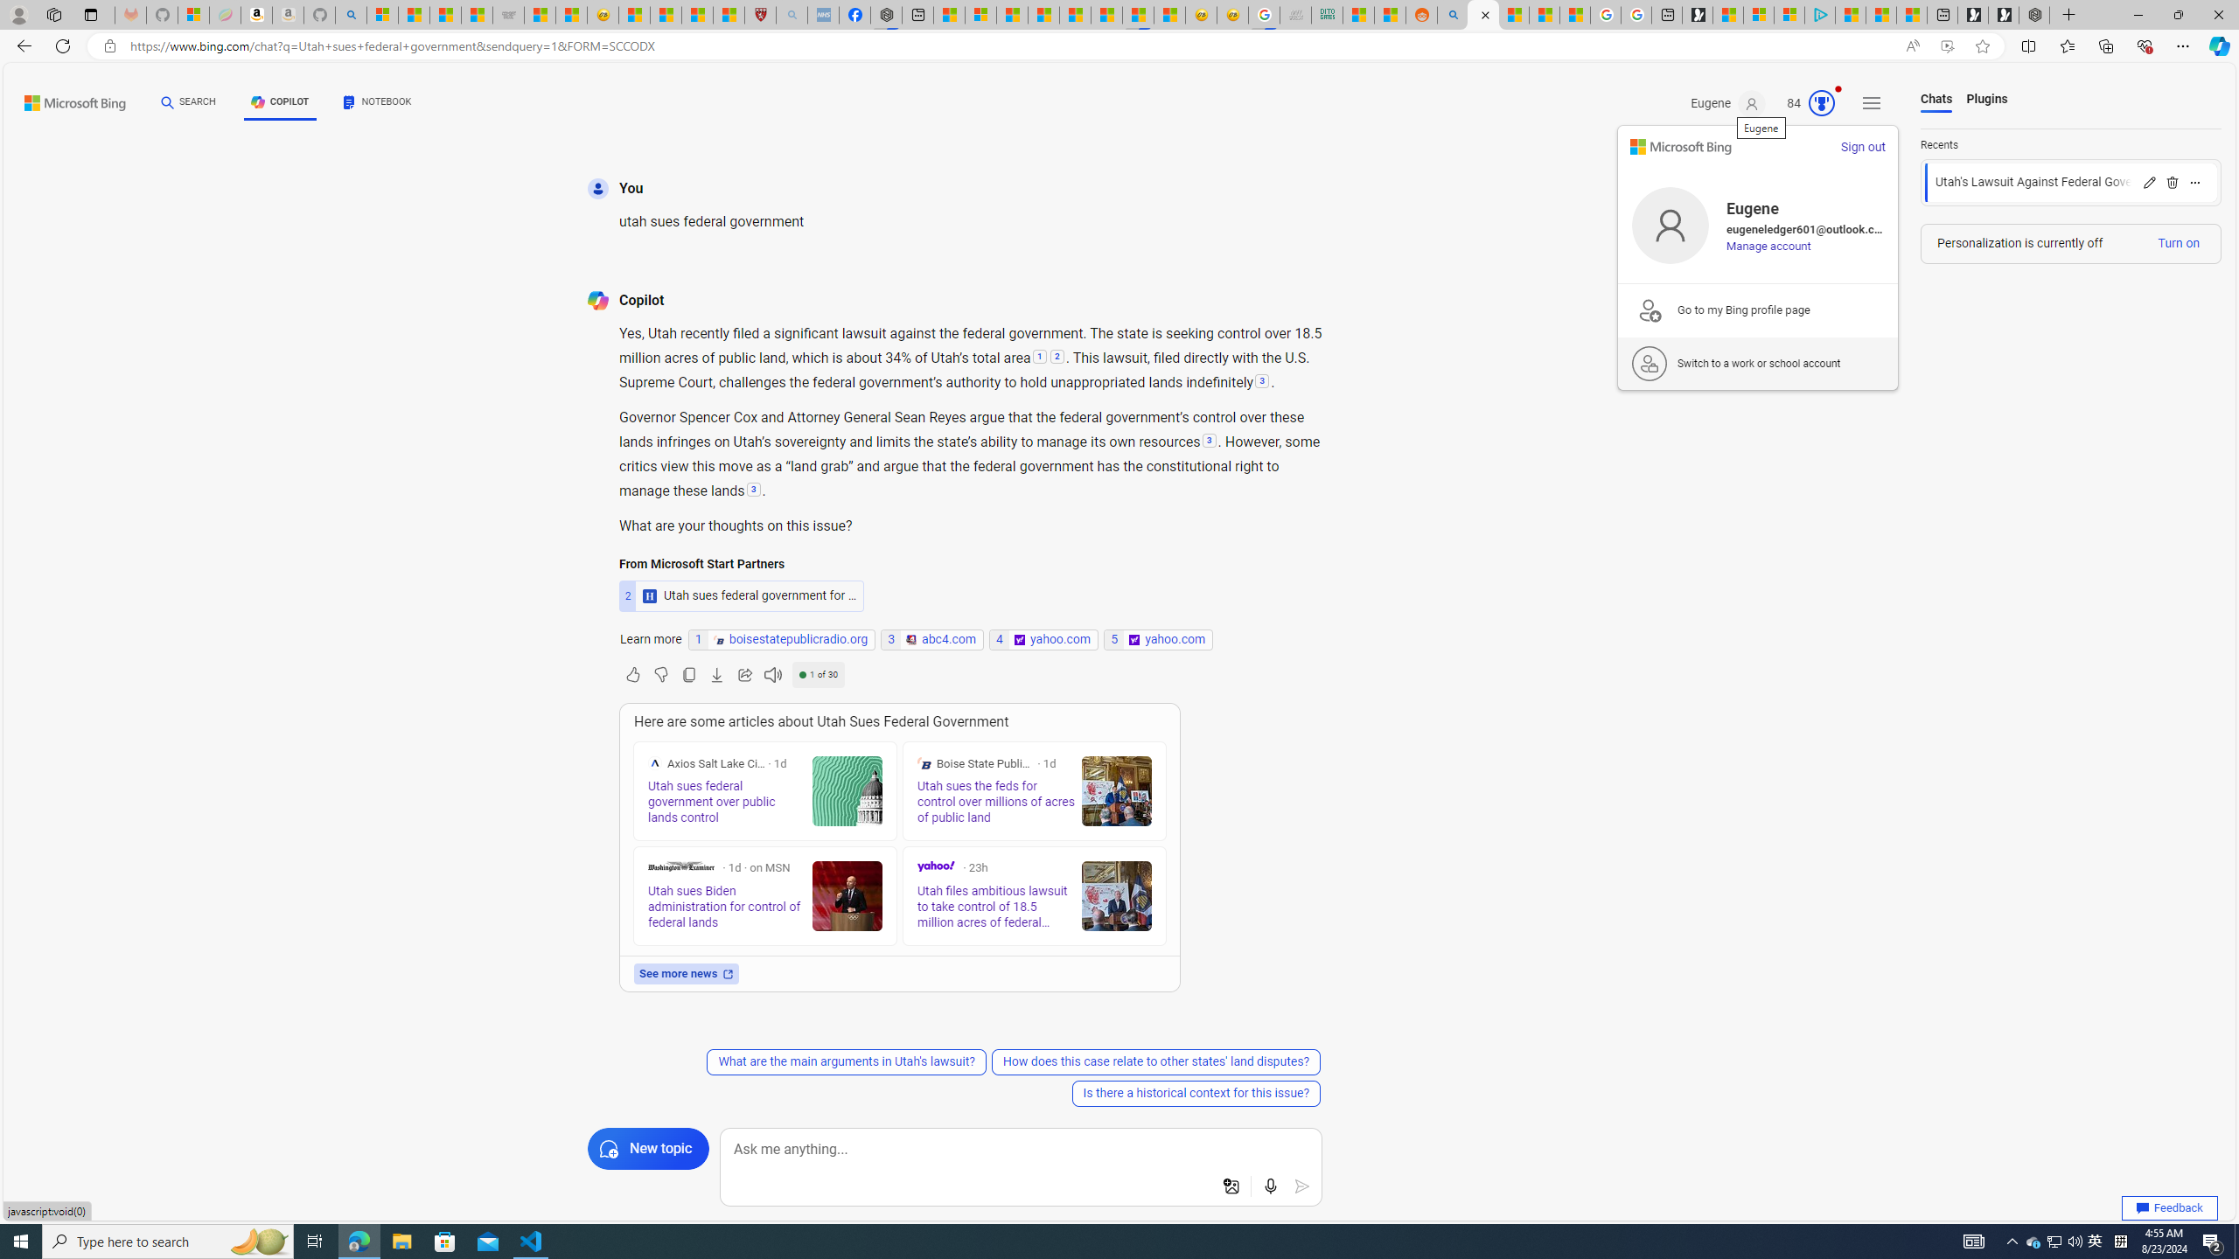 Image resolution: width=2239 pixels, height=1259 pixels. I want to click on NOTEBOOK, so click(377, 102).